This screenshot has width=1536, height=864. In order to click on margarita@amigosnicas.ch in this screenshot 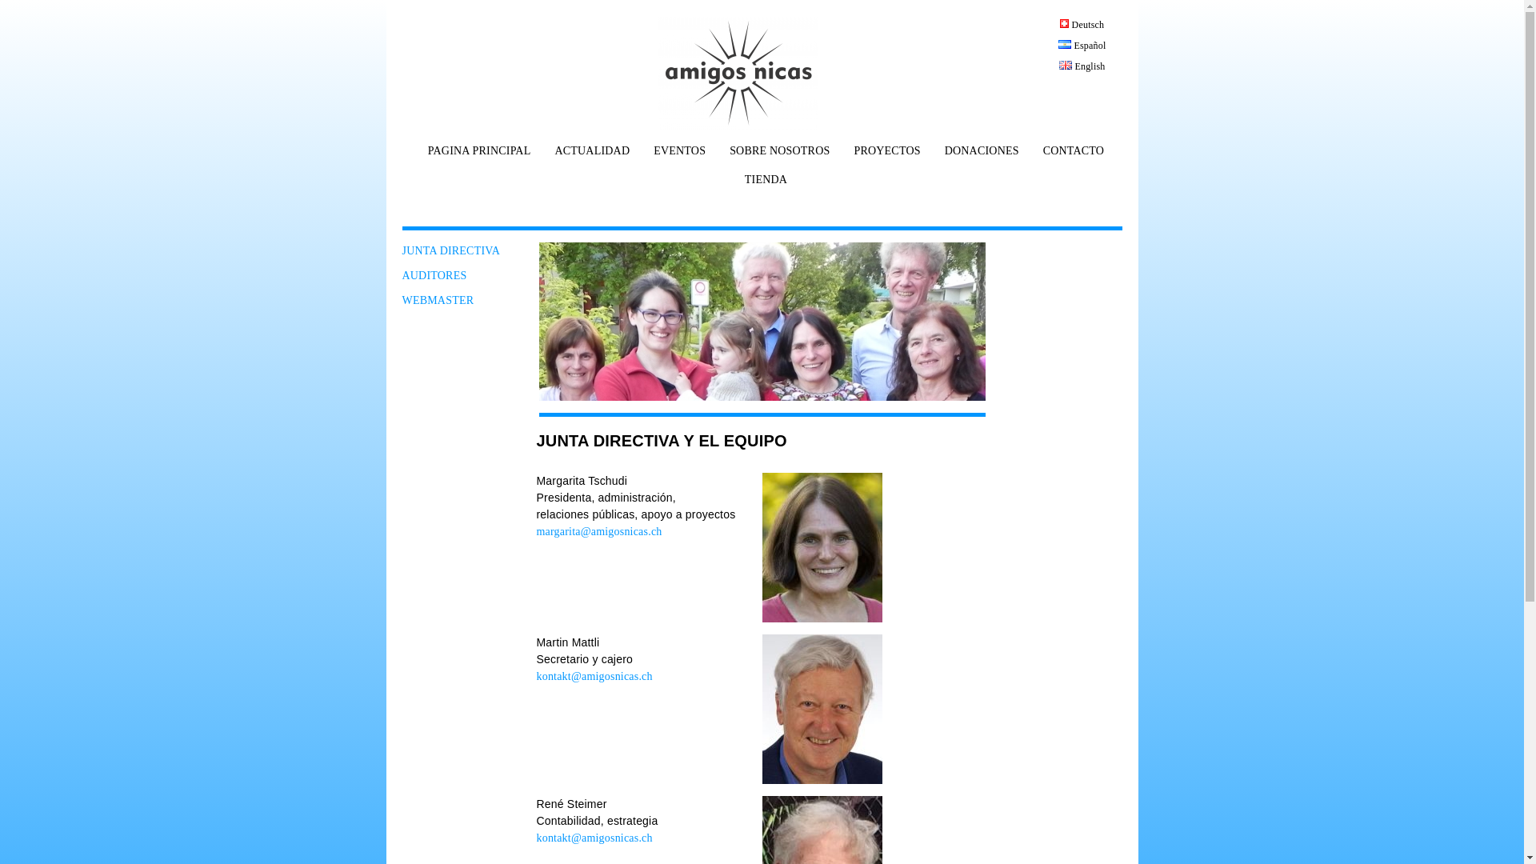, I will do `click(598, 531)`.